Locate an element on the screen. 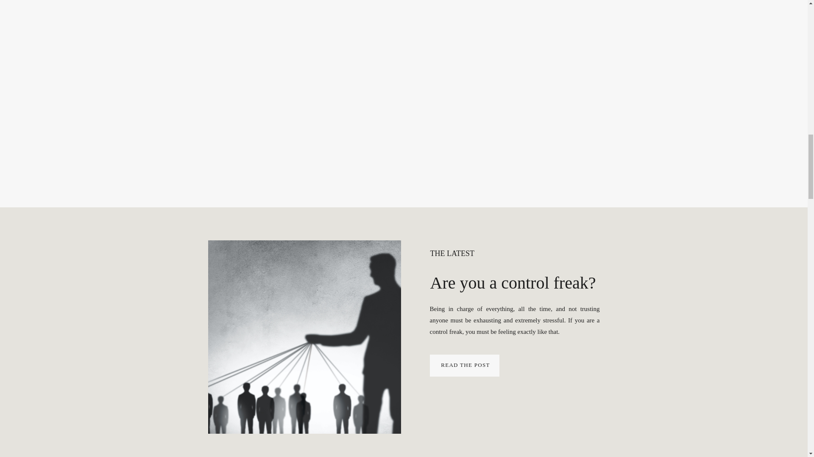 The height and width of the screenshot is (457, 814). Are you a control freak? is located at coordinates (465, 365).